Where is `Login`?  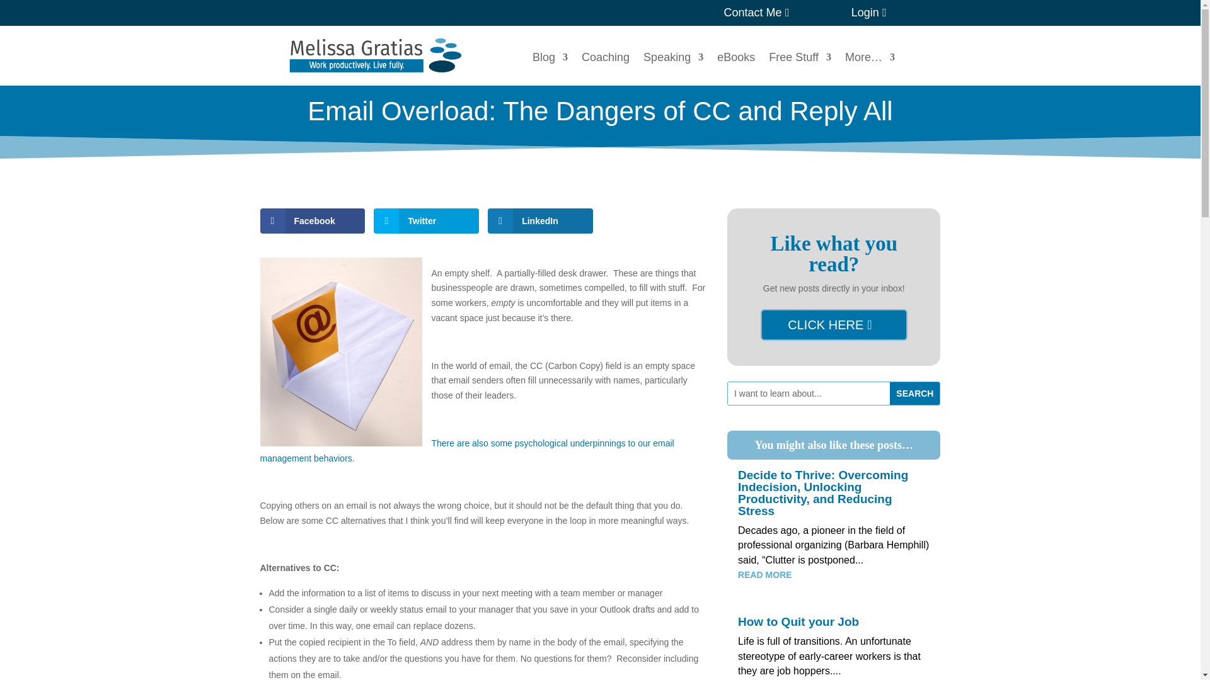
Login is located at coordinates (872, 13).